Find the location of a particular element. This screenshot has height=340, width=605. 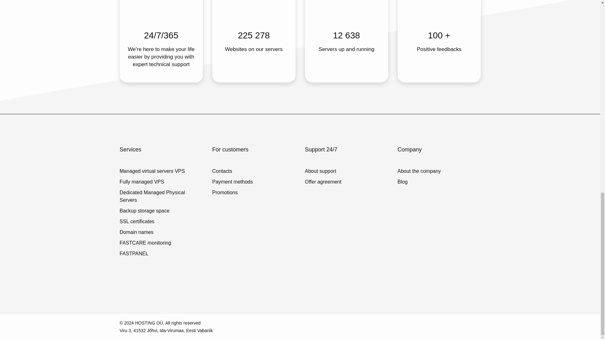

Fully managed VPS is located at coordinates (161, 182).